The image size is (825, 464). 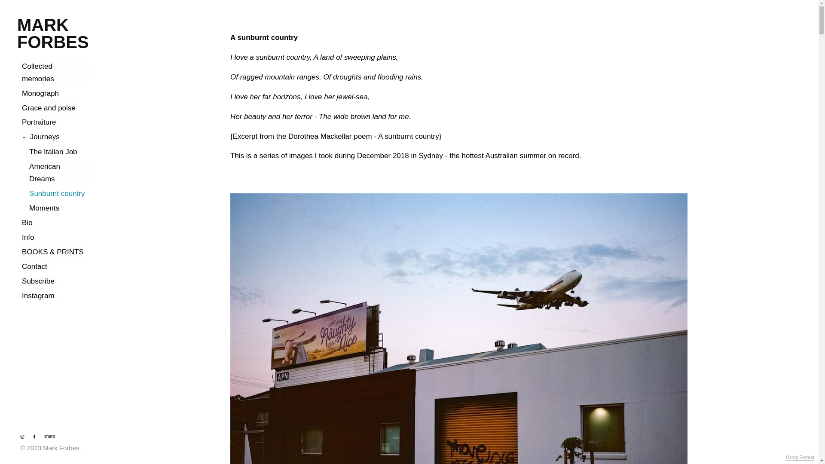 What do you see at coordinates (45, 209) in the screenshot?
I see `Moments` at bounding box center [45, 209].